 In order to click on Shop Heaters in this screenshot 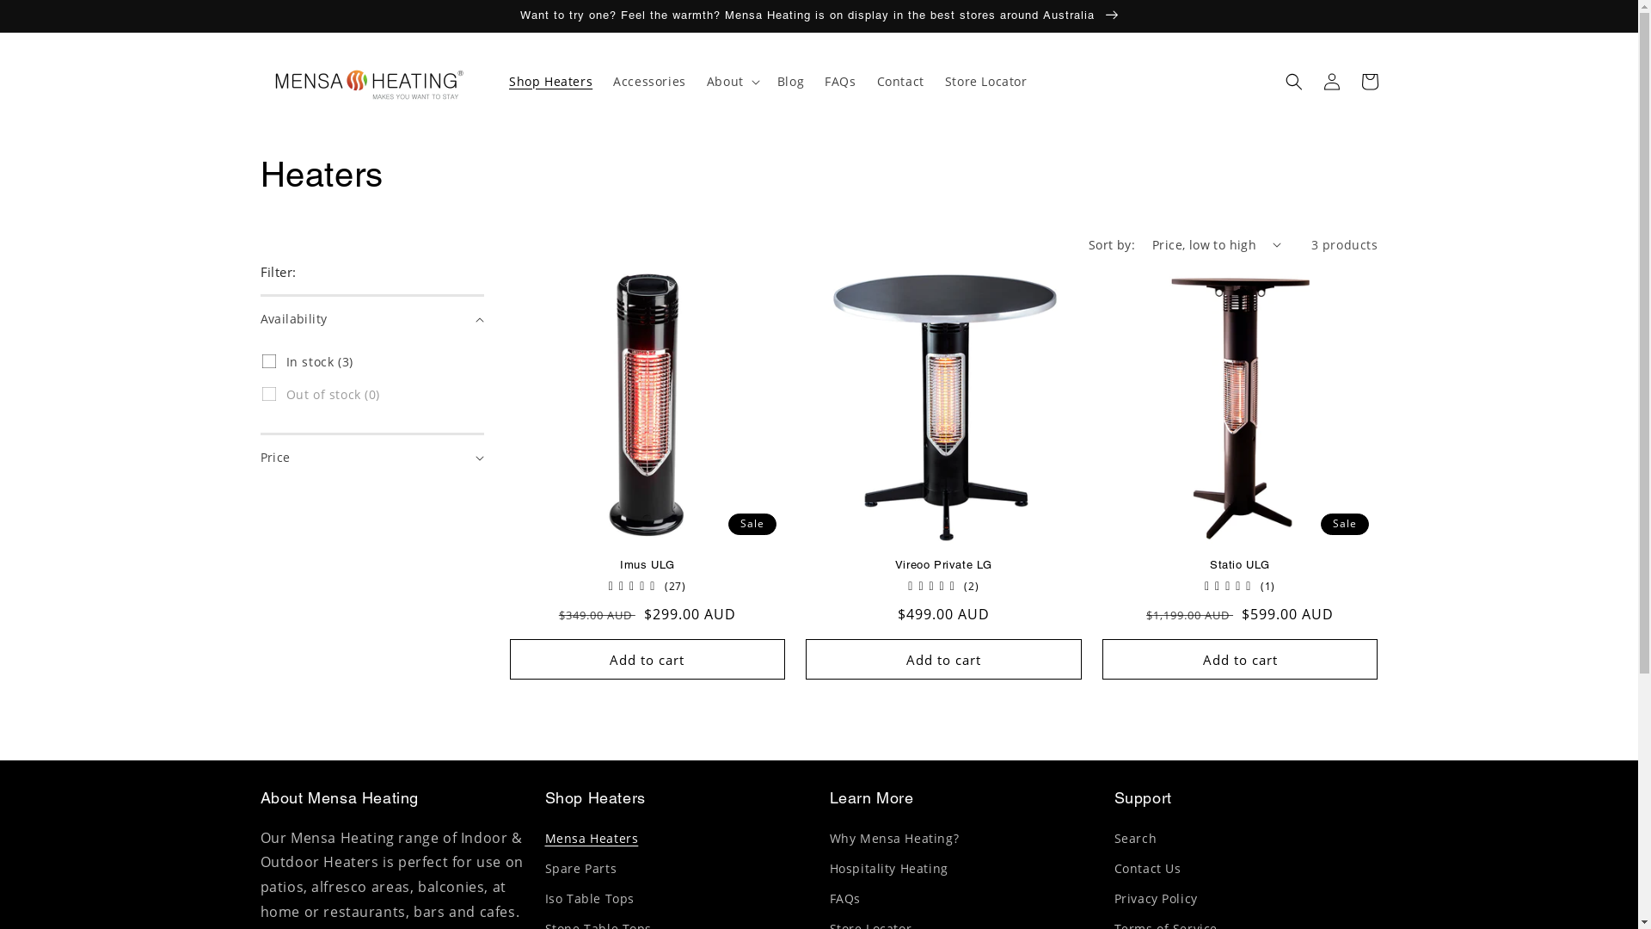, I will do `click(550, 82)`.